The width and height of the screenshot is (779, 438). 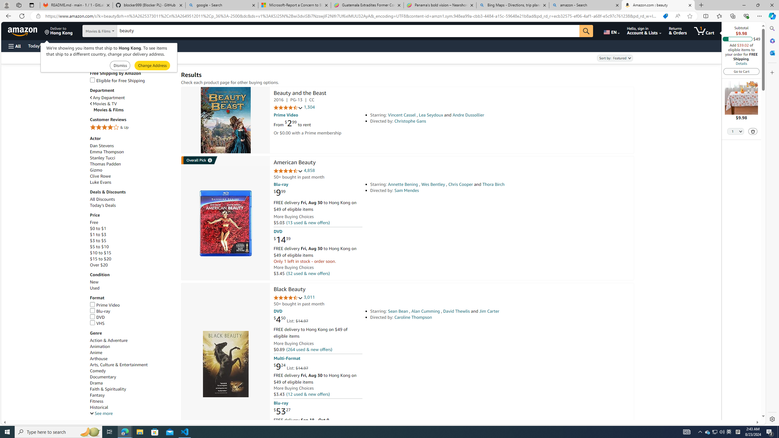 I want to click on Today's Deals, so click(x=132, y=205).